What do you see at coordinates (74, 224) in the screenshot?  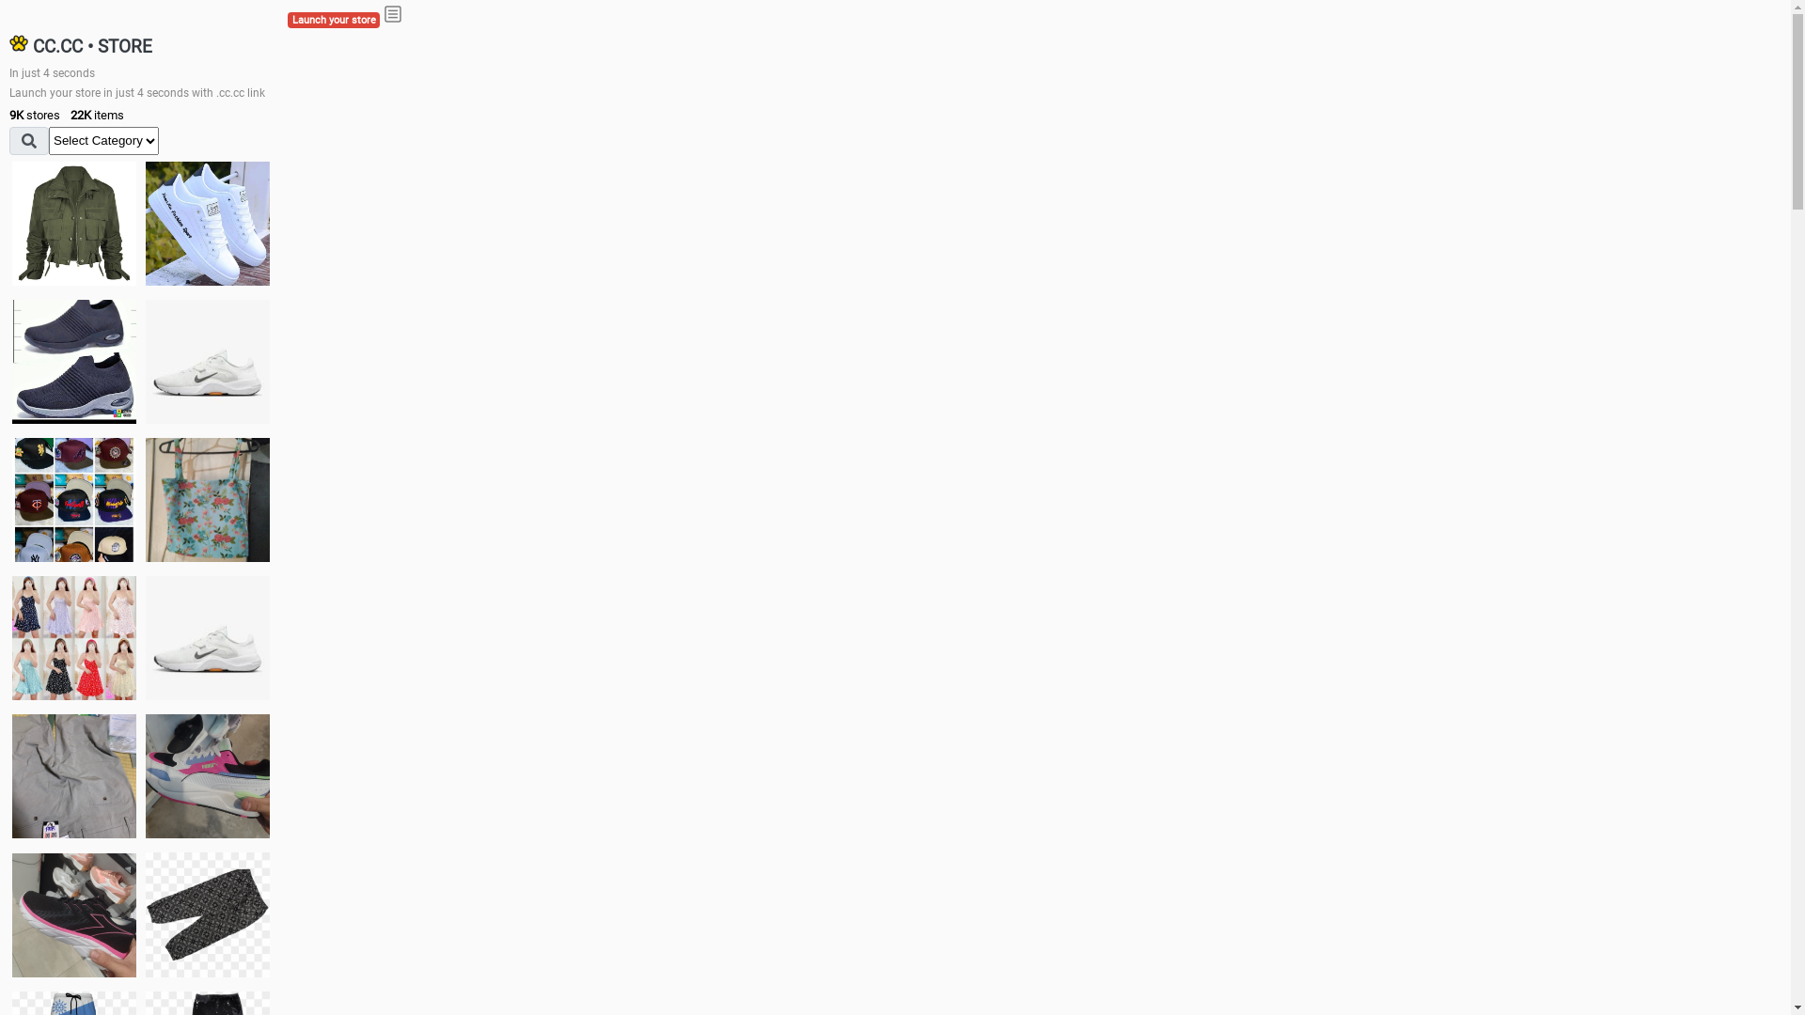 I see `jacket` at bounding box center [74, 224].